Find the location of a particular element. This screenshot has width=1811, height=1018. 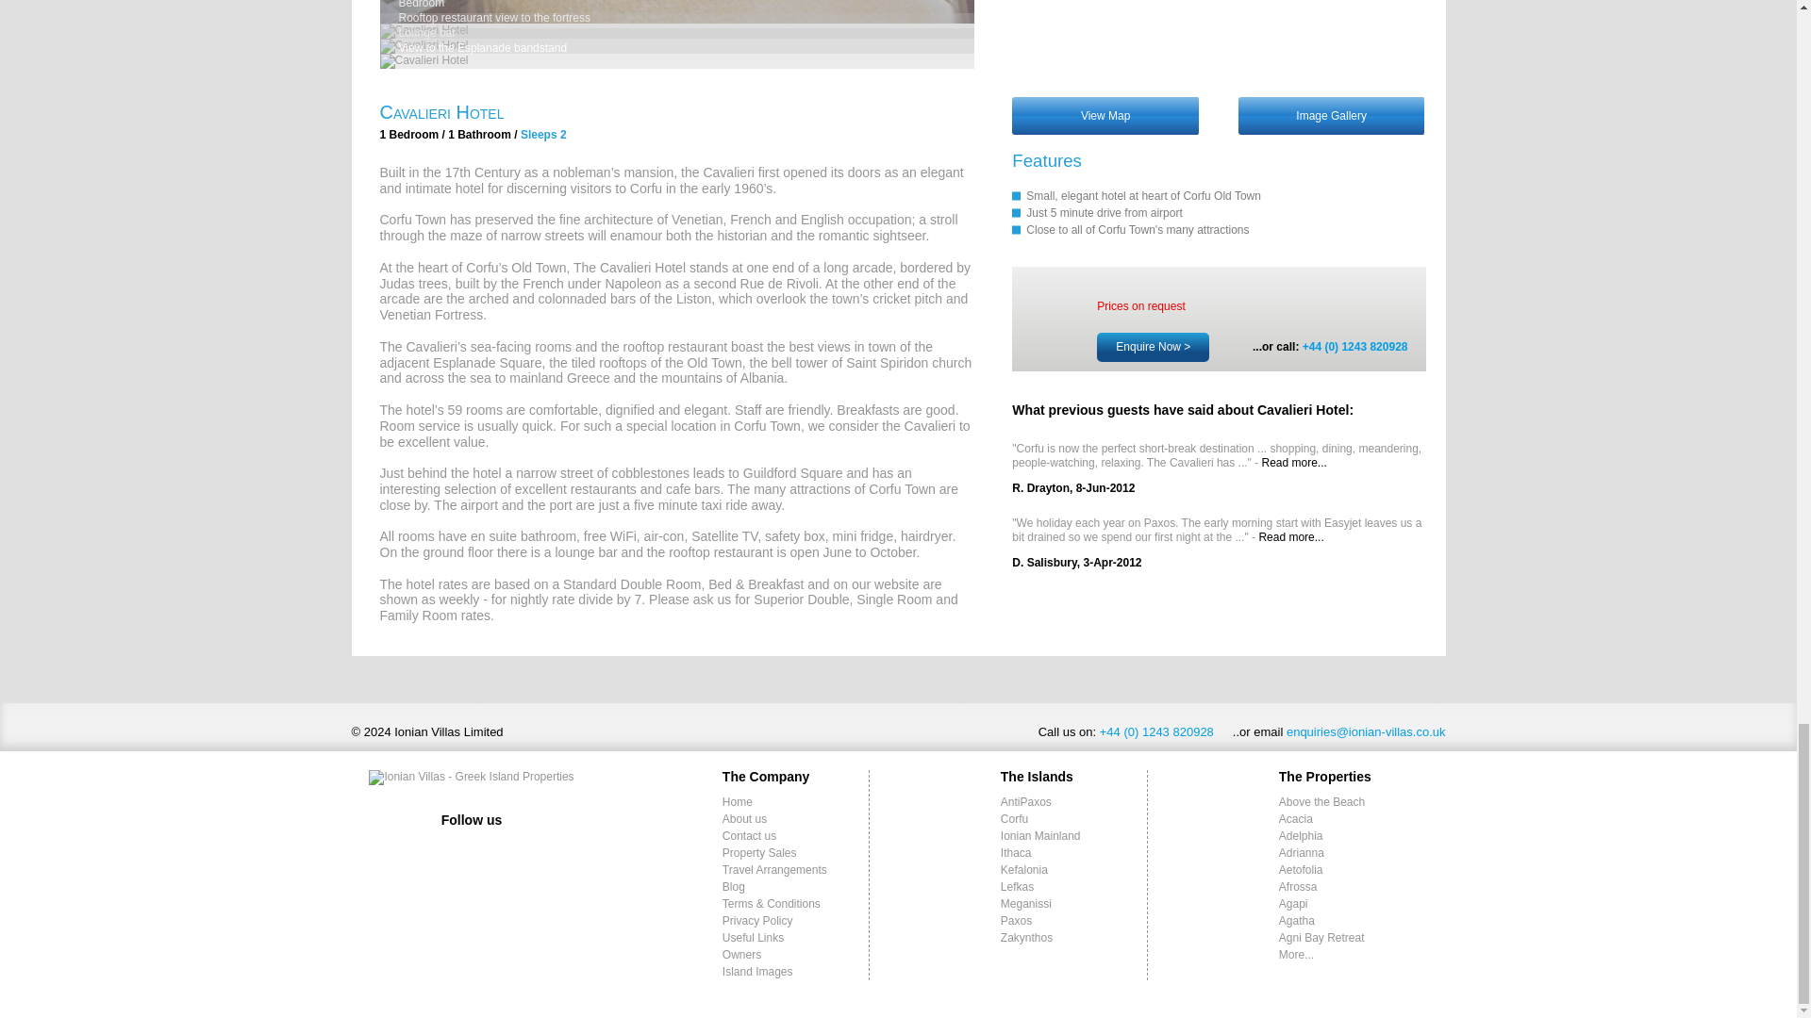

Image Gallery is located at coordinates (1332, 115).